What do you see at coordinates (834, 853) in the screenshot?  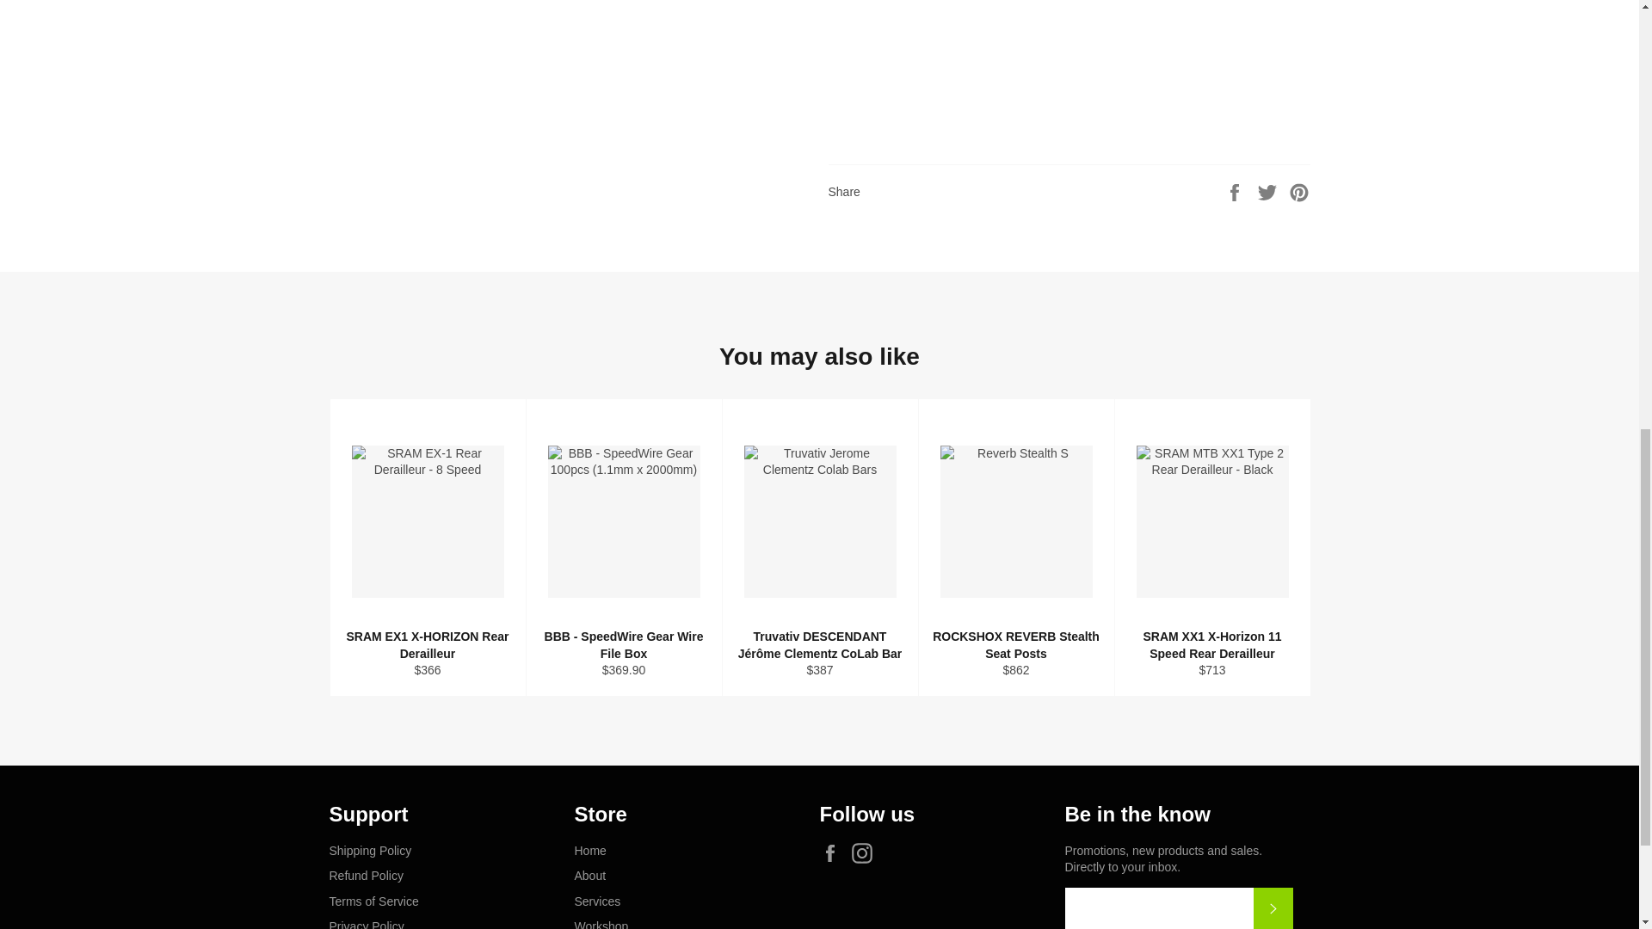 I see `Hub Cycles on Facebook` at bounding box center [834, 853].